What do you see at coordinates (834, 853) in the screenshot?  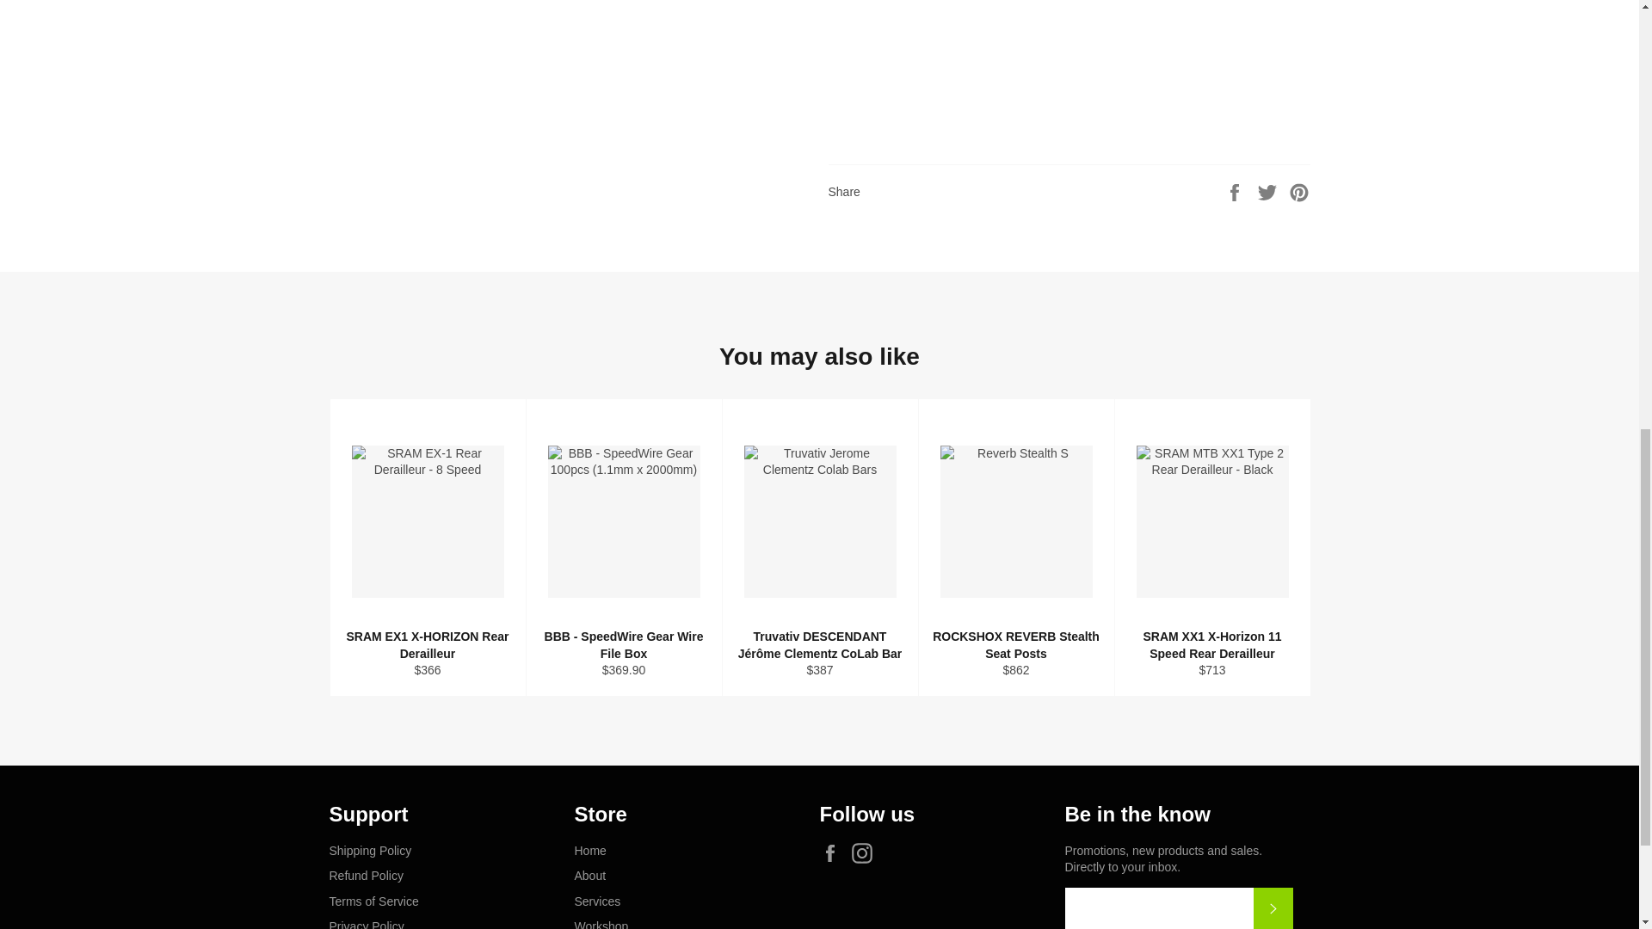 I see `Hub Cycles on Facebook` at bounding box center [834, 853].